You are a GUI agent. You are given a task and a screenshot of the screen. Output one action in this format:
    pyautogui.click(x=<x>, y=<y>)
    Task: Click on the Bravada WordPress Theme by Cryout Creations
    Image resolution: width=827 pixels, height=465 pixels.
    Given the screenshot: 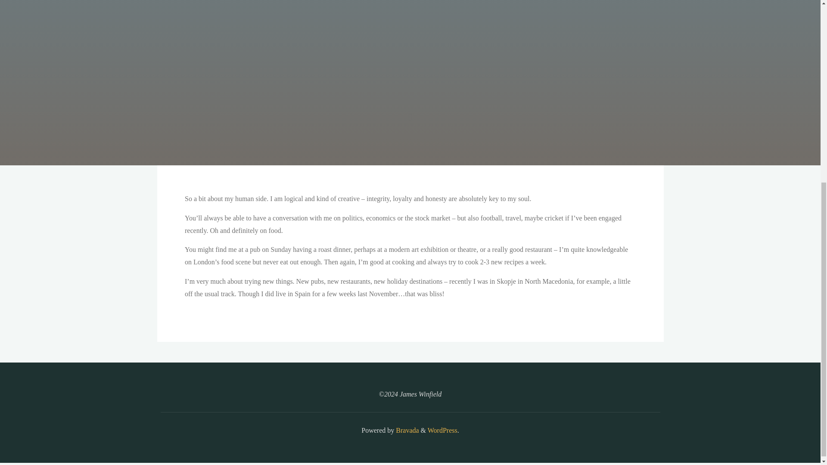 What is the action you would take?
    pyautogui.click(x=406, y=430)
    